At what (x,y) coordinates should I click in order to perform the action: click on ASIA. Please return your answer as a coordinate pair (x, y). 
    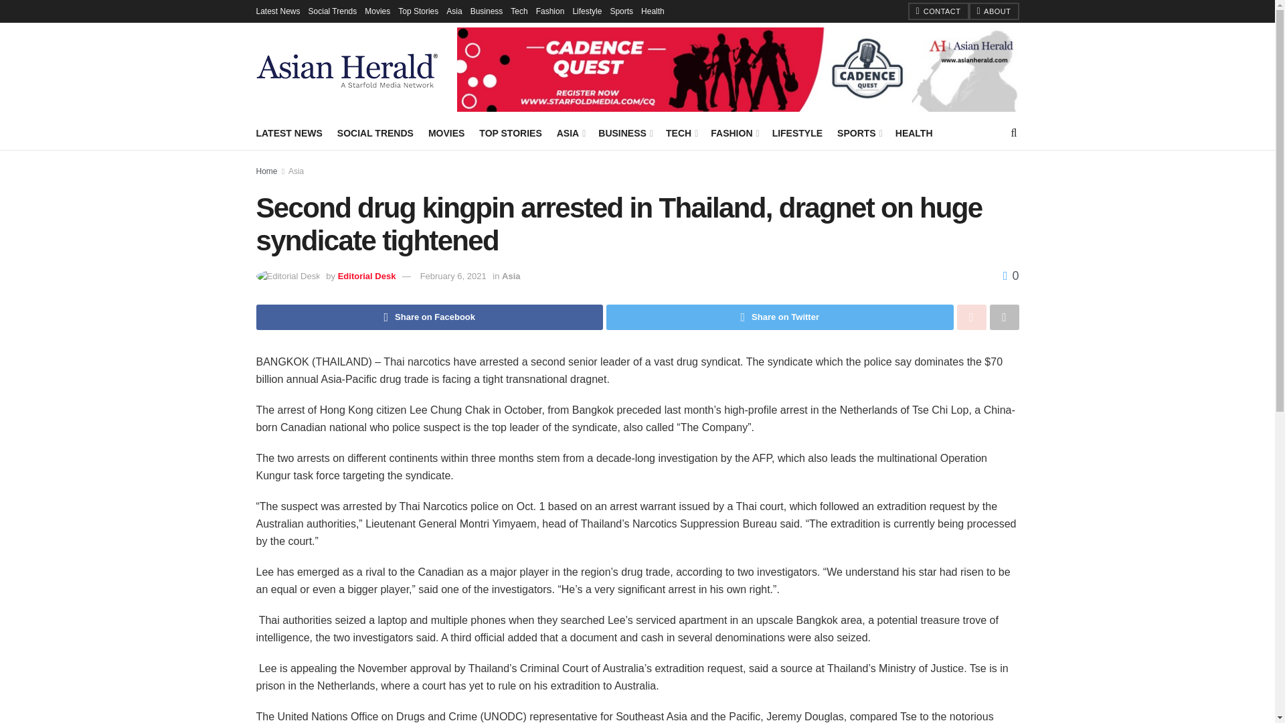
    Looking at the image, I should click on (570, 133).